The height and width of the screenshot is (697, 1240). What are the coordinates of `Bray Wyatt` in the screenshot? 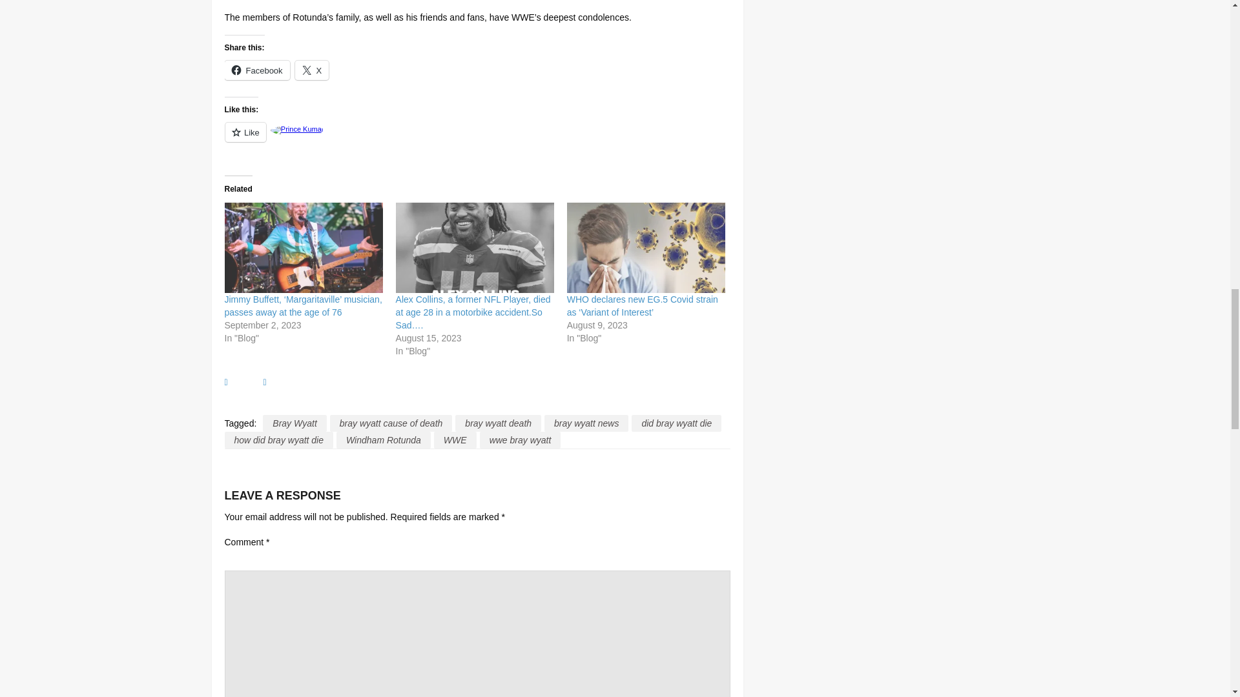 It's located at (294, 423).